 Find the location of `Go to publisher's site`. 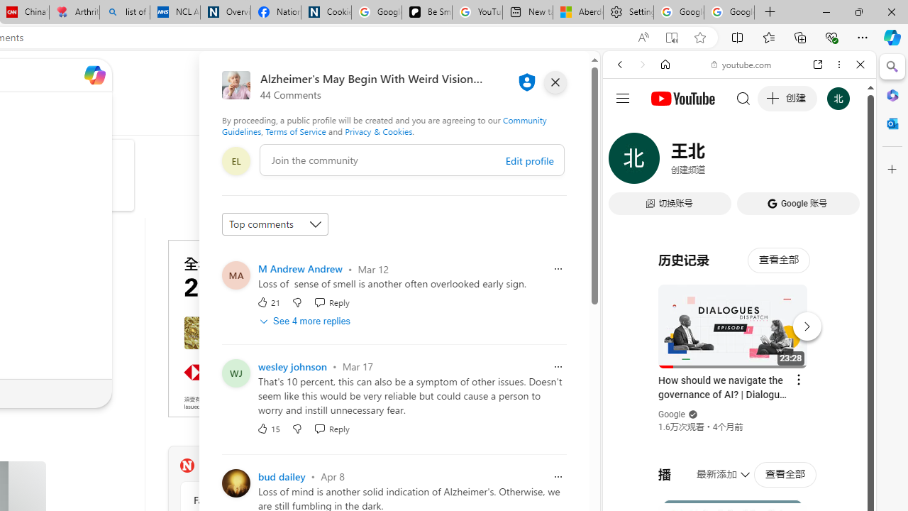

Go to publisher's site is located at coordinates (16, 268).